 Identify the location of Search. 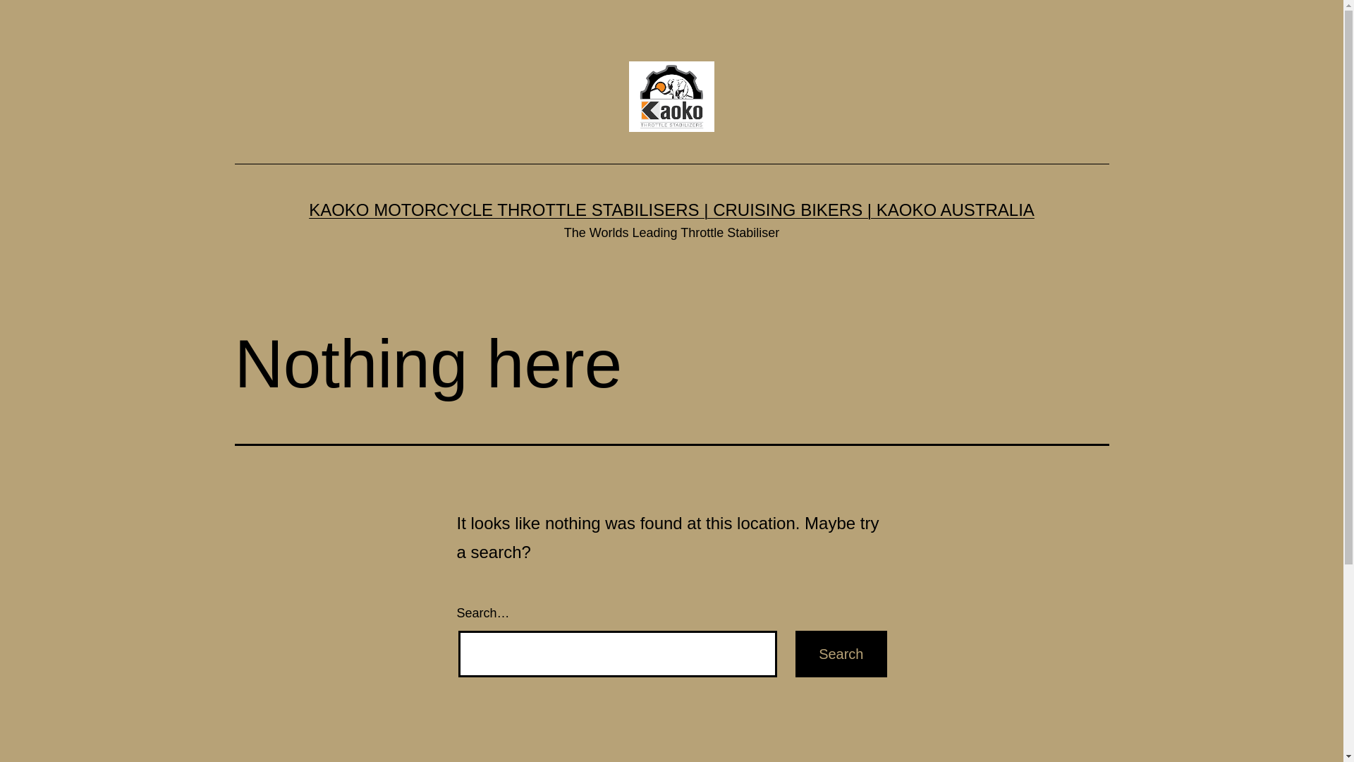
(841, 653).